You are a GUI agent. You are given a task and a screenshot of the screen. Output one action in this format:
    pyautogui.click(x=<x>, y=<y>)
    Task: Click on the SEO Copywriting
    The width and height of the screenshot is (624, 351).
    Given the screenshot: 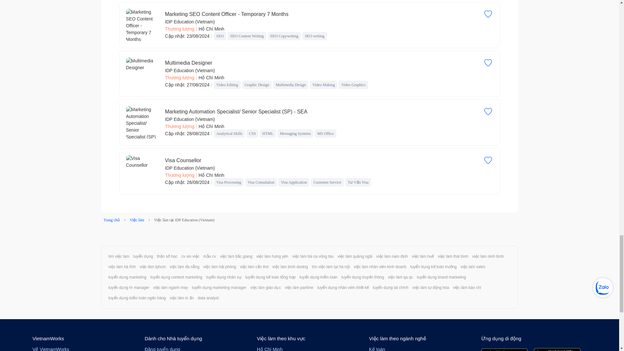 What is the action you would take?
    pyautogui.click(x=284, y=36)
    